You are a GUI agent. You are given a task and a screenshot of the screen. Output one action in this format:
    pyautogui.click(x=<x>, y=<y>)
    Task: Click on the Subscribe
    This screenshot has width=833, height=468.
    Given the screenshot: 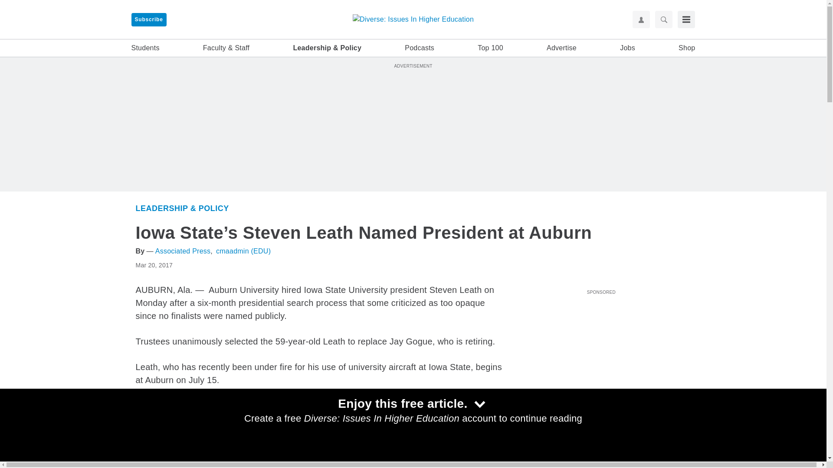 What is the action you would take?
    pyautogui.click(x=148, y=19)
    